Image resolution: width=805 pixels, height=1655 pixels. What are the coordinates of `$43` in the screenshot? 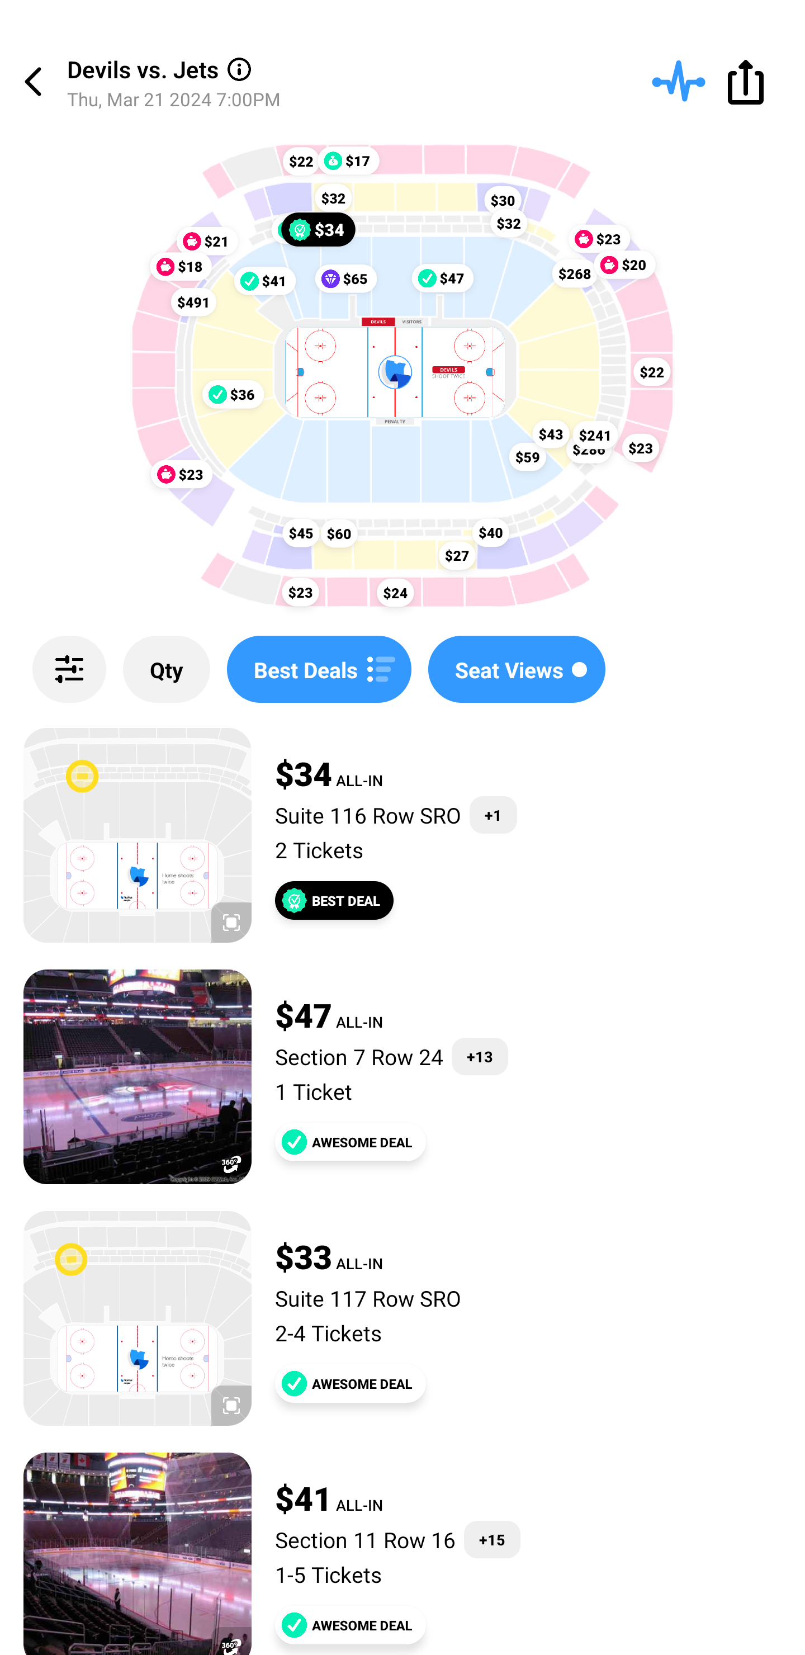 It's located at (551, 434).